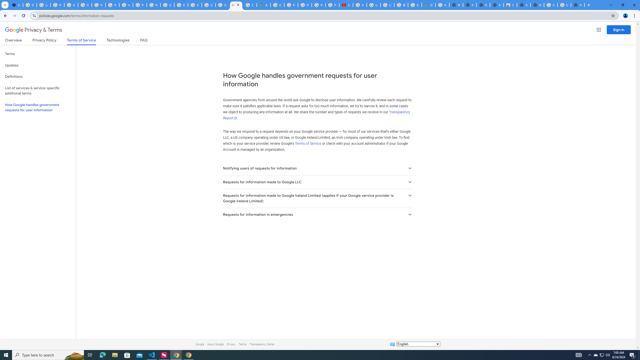 The image size is (640, 360). What do you see at coordinates (317, 168) in the screenshot?
I see `Notifying users of requests for information` at bounding box center [317, 168].